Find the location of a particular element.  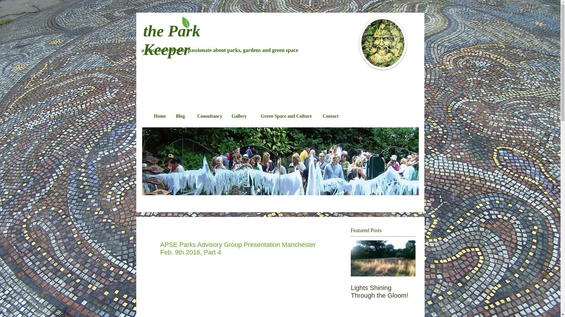

Blog is located at coordinates (180, 116).